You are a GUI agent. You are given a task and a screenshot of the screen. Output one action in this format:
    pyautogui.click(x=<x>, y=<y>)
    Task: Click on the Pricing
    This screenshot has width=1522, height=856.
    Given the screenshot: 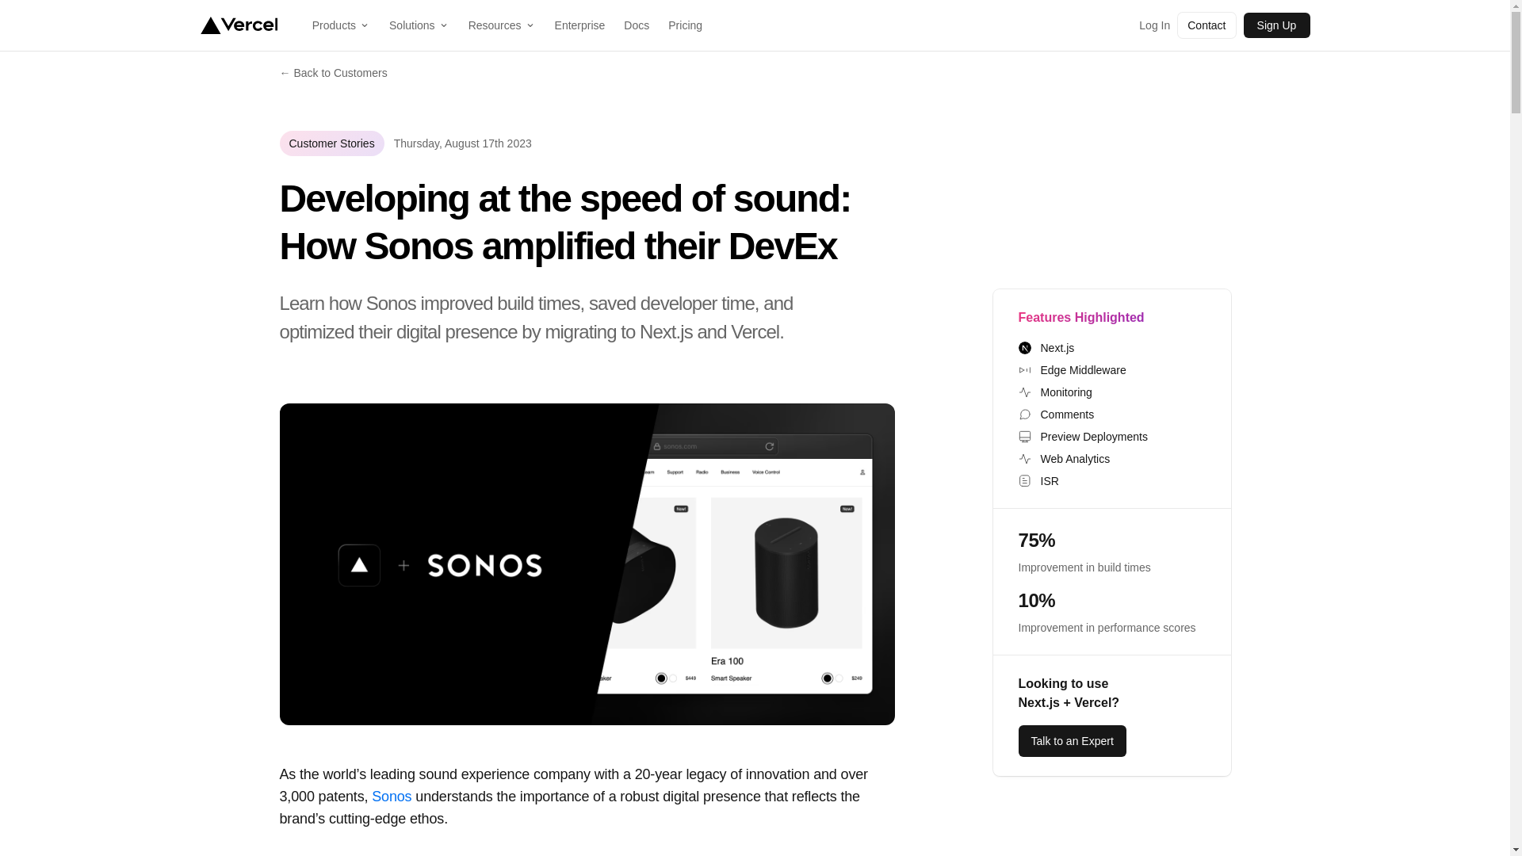 What is the action you would take?
    pyautogui.click(x=685, y=25)
    